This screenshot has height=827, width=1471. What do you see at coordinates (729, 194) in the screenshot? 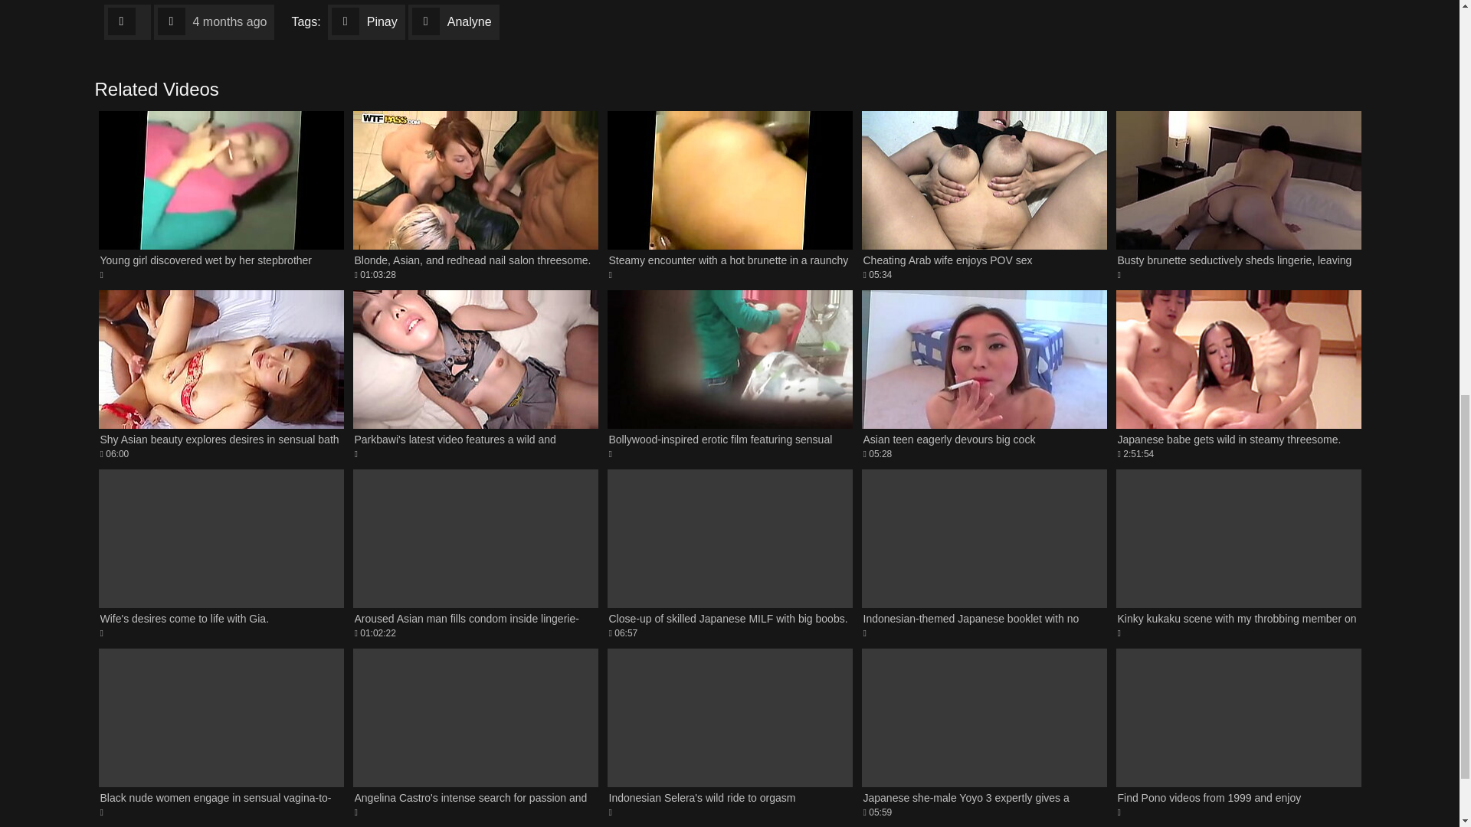
I see `Steamy encounter with a hot brunette in a raunchy BMW scene.` at bounding box center [729, 194].